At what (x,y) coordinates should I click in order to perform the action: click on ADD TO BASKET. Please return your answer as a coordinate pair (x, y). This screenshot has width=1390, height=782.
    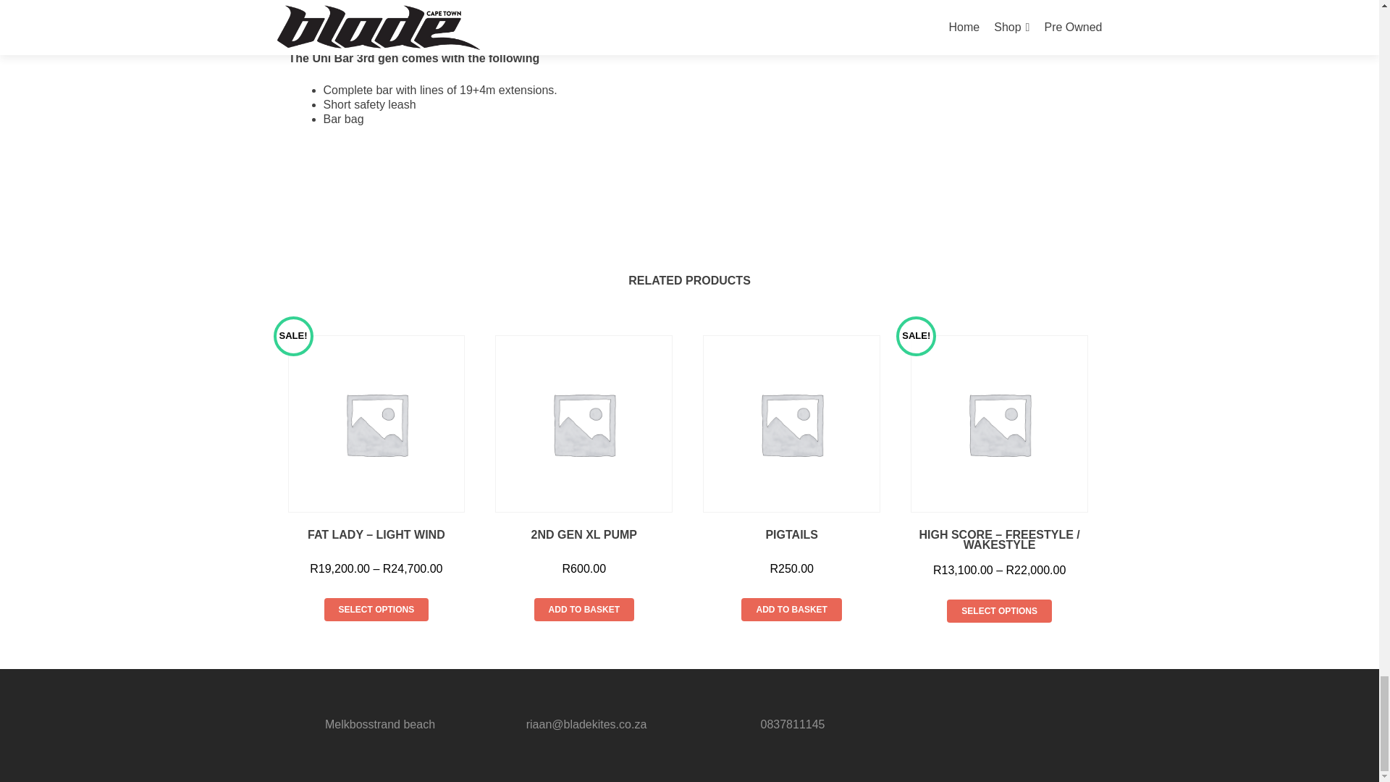
    Looking at the image, I should click on (791, 610).